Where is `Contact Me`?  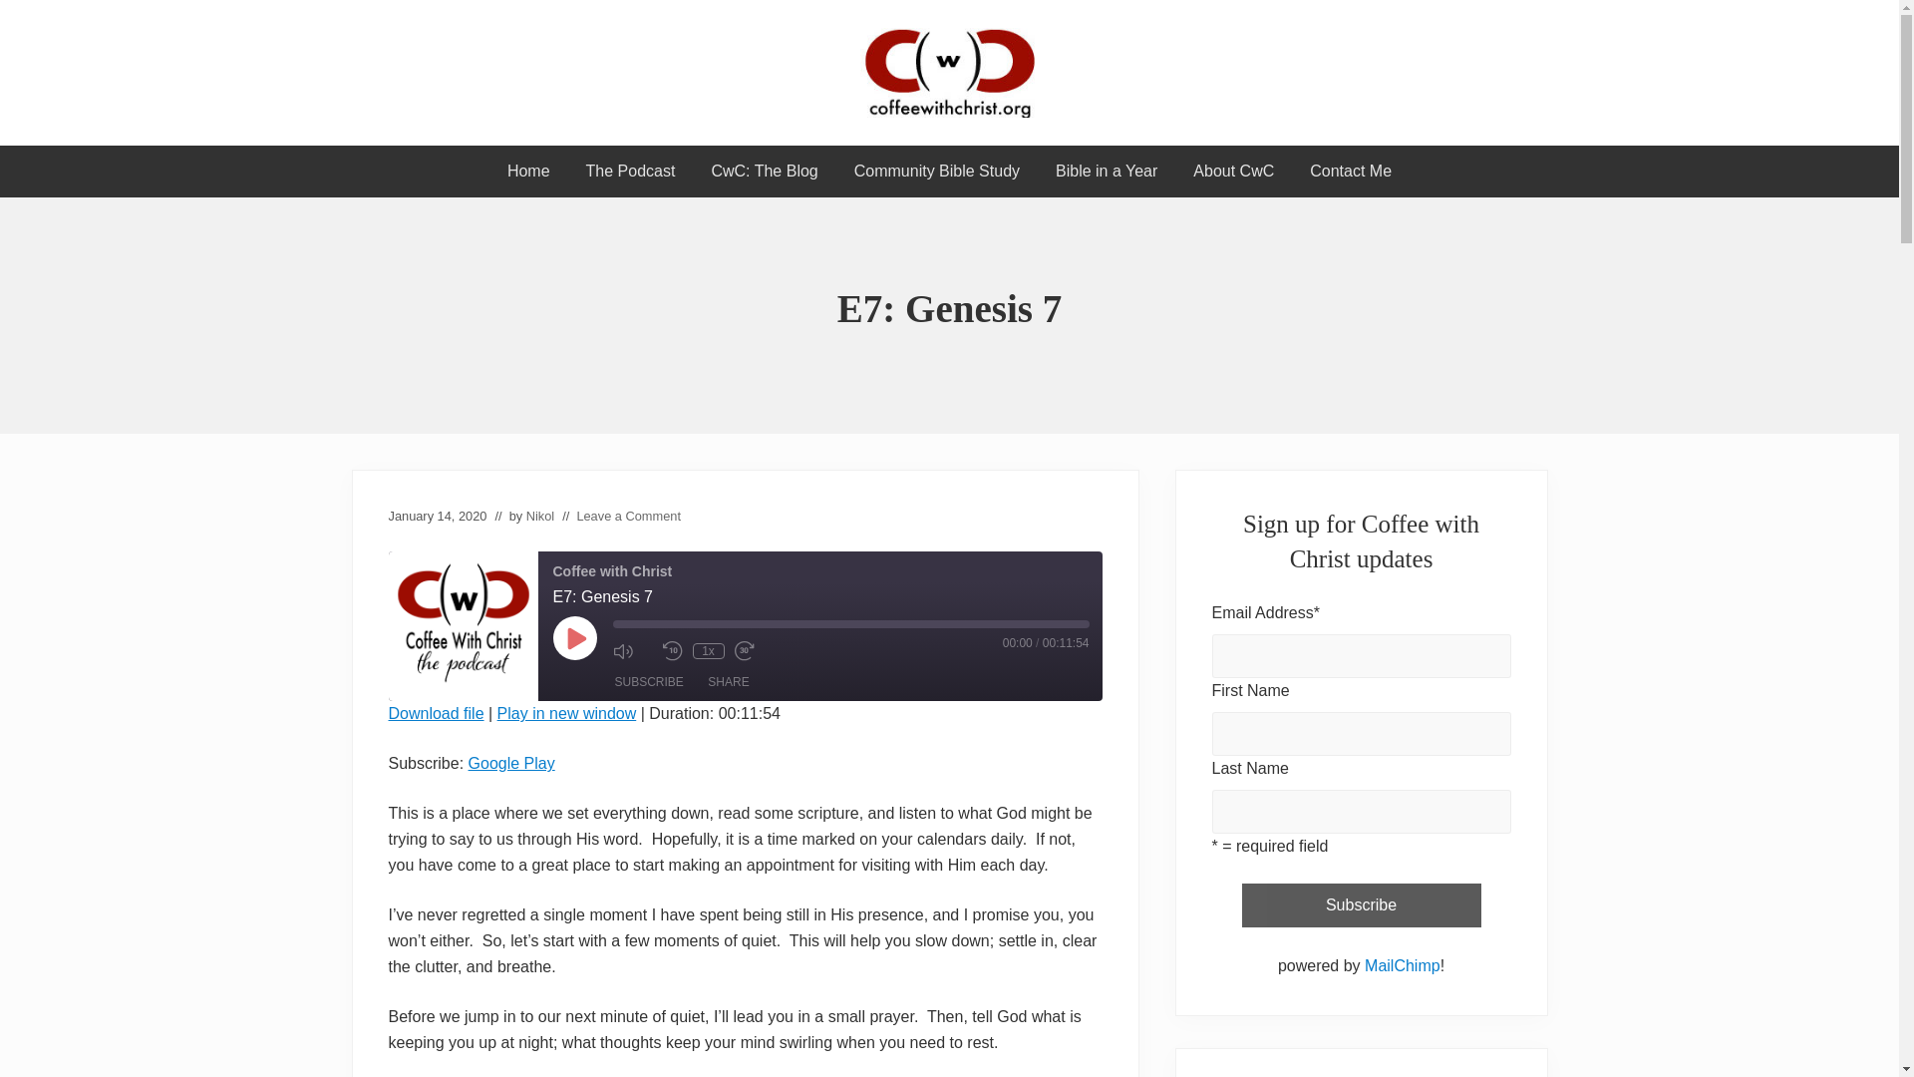
Contact Me is located at coordinates (1350, 171).